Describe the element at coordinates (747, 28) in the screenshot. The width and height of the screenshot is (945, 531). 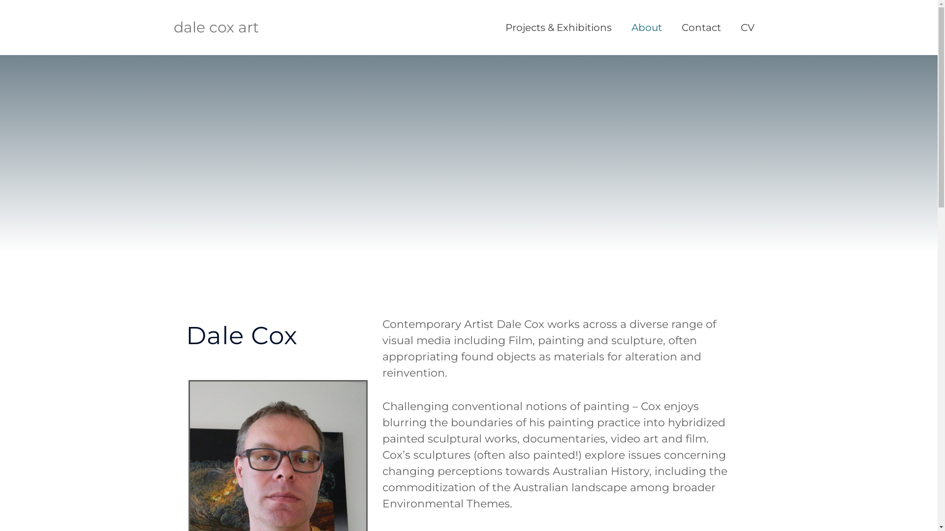
I see `CV` at that location.